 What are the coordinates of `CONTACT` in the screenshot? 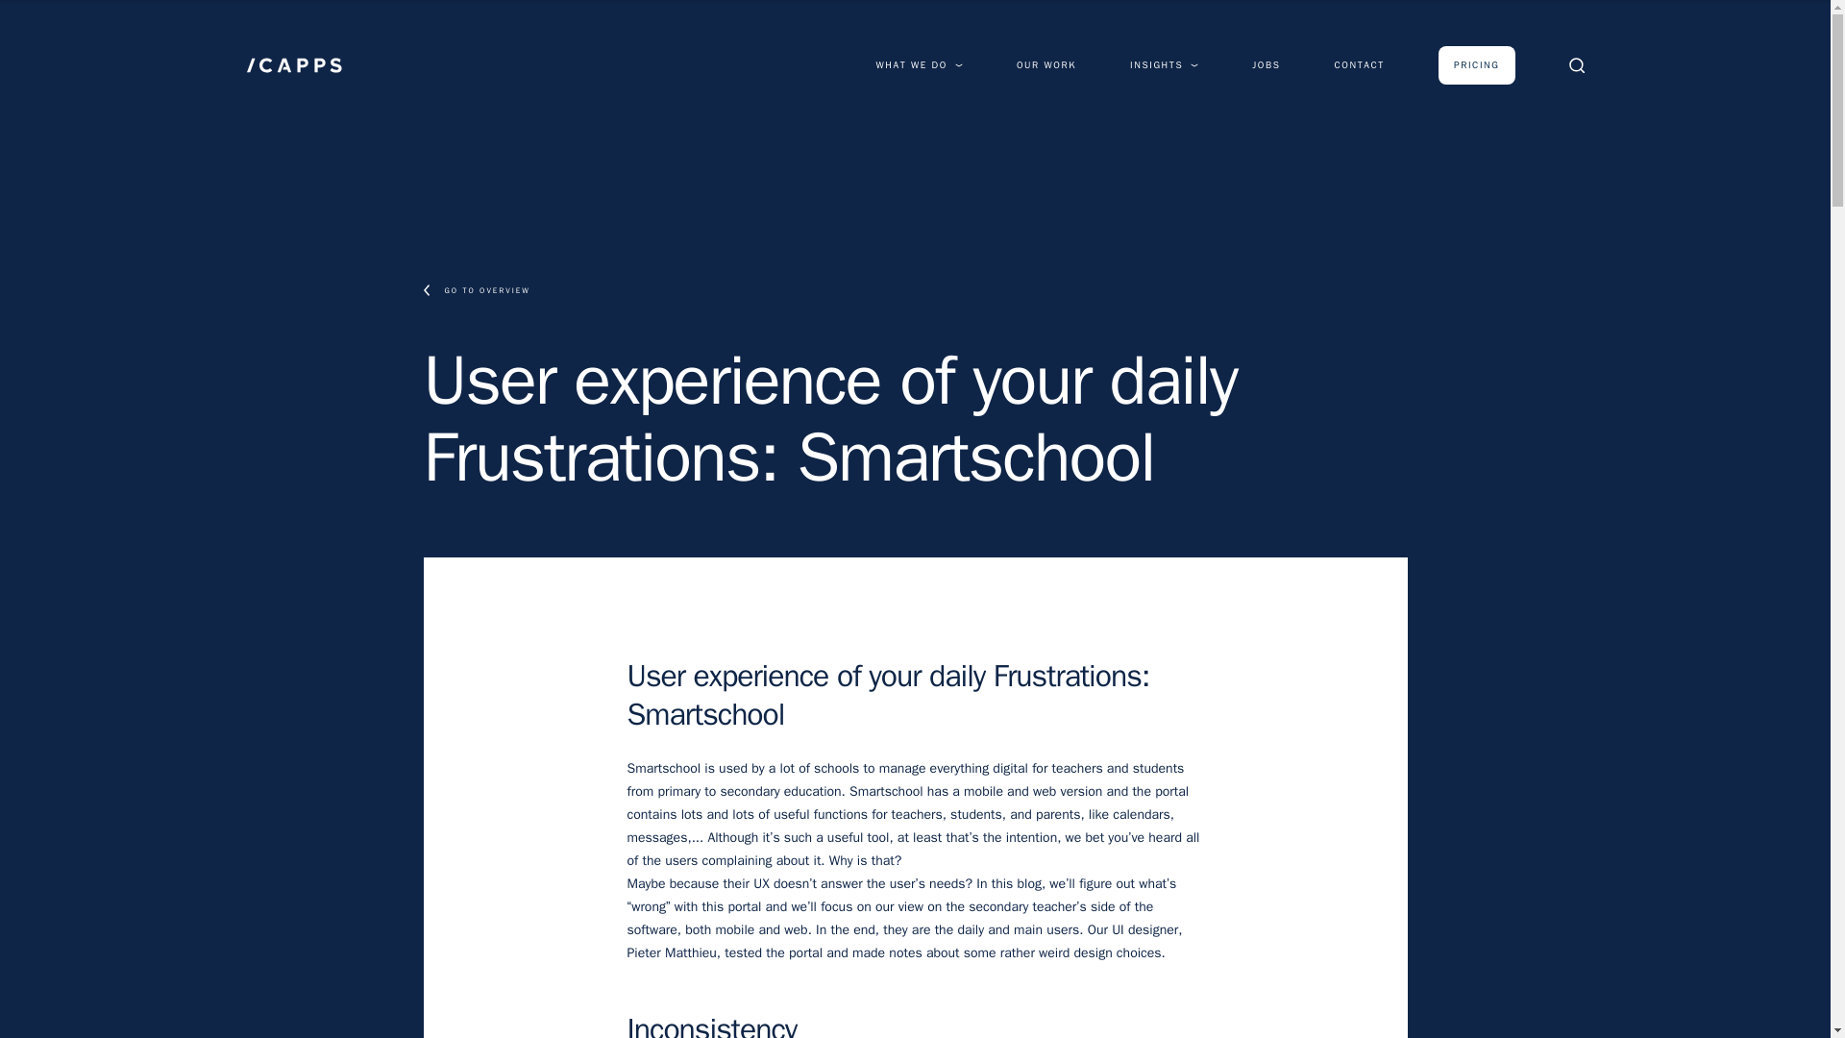 It's located at (1359, 64).